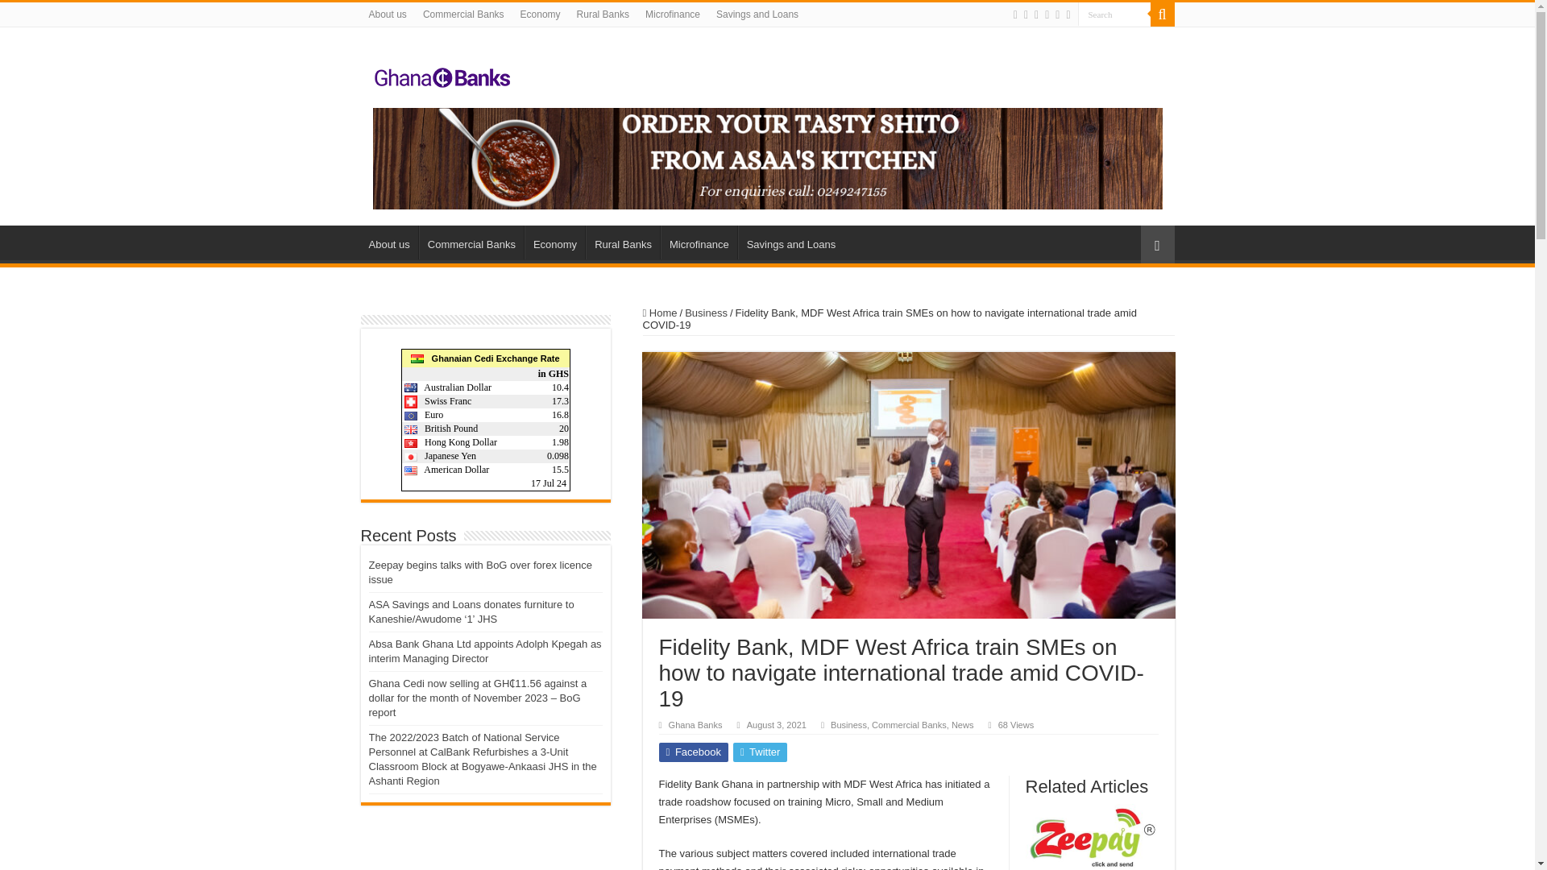 This screenshot has width=1547, height=870. I want to click on Search, so click(1114, 14).